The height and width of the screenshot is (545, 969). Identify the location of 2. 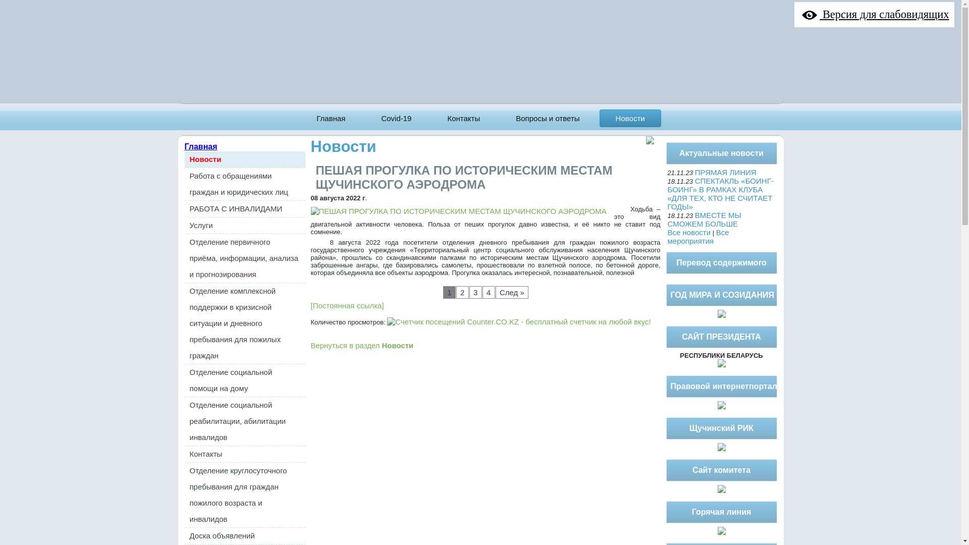
(462, 293).